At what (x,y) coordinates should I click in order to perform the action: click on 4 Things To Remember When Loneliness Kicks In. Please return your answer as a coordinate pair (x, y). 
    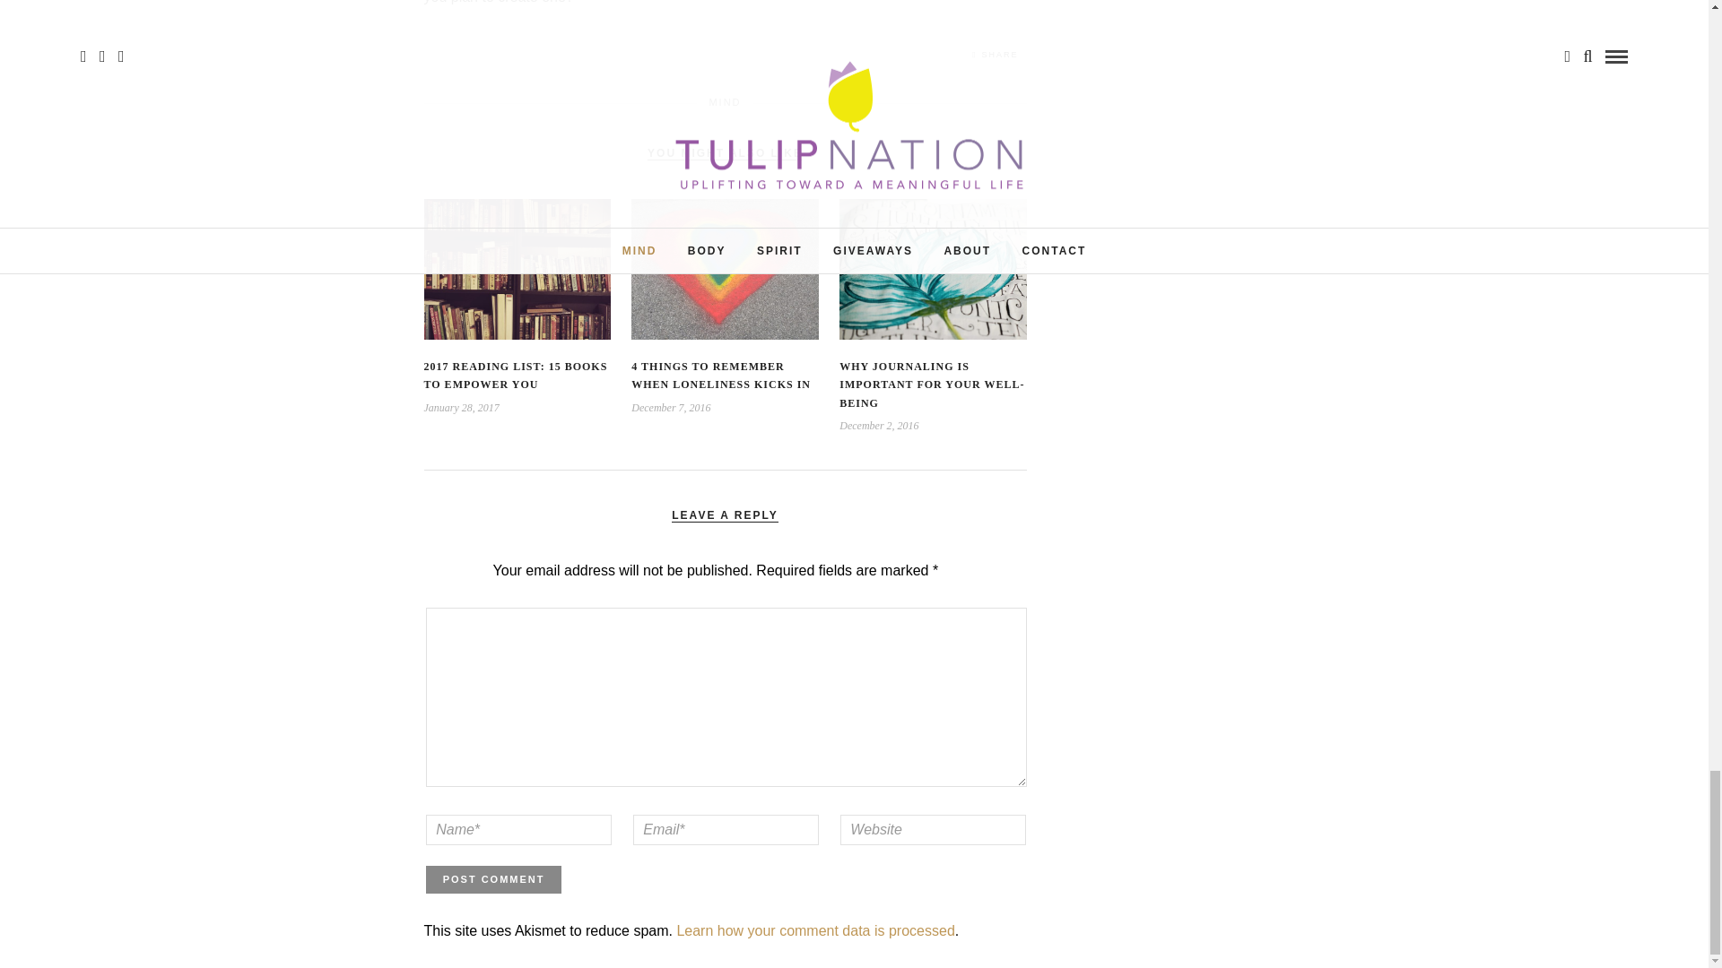
    Looking at the image, I should click on (721, 375).